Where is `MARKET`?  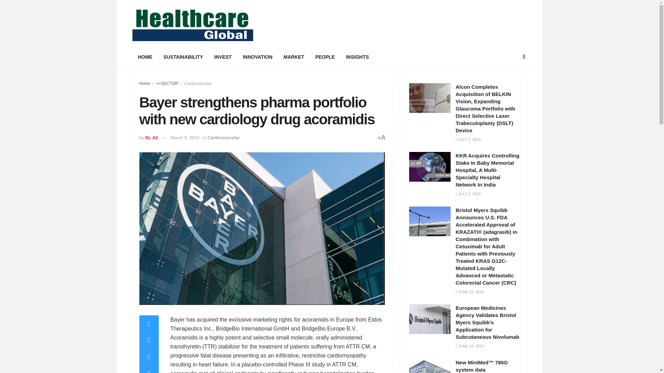
MARKET is located at coordinates (294, 57).